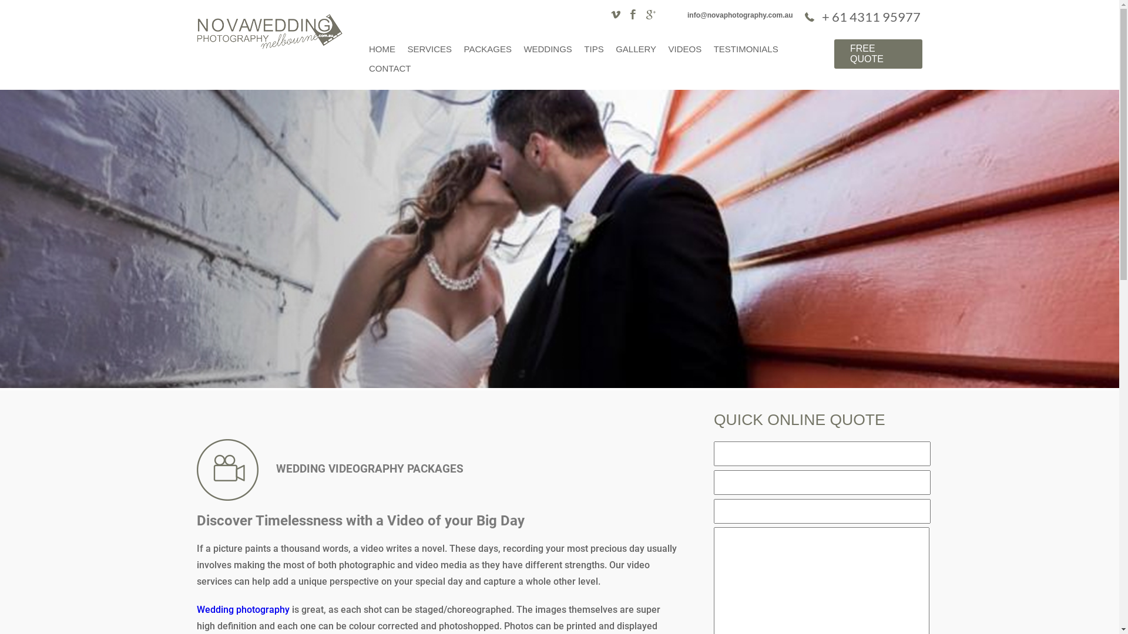  Describe the element at coordinates (548, 49) in the screenshot. I see `WEDDINGS` at that location.